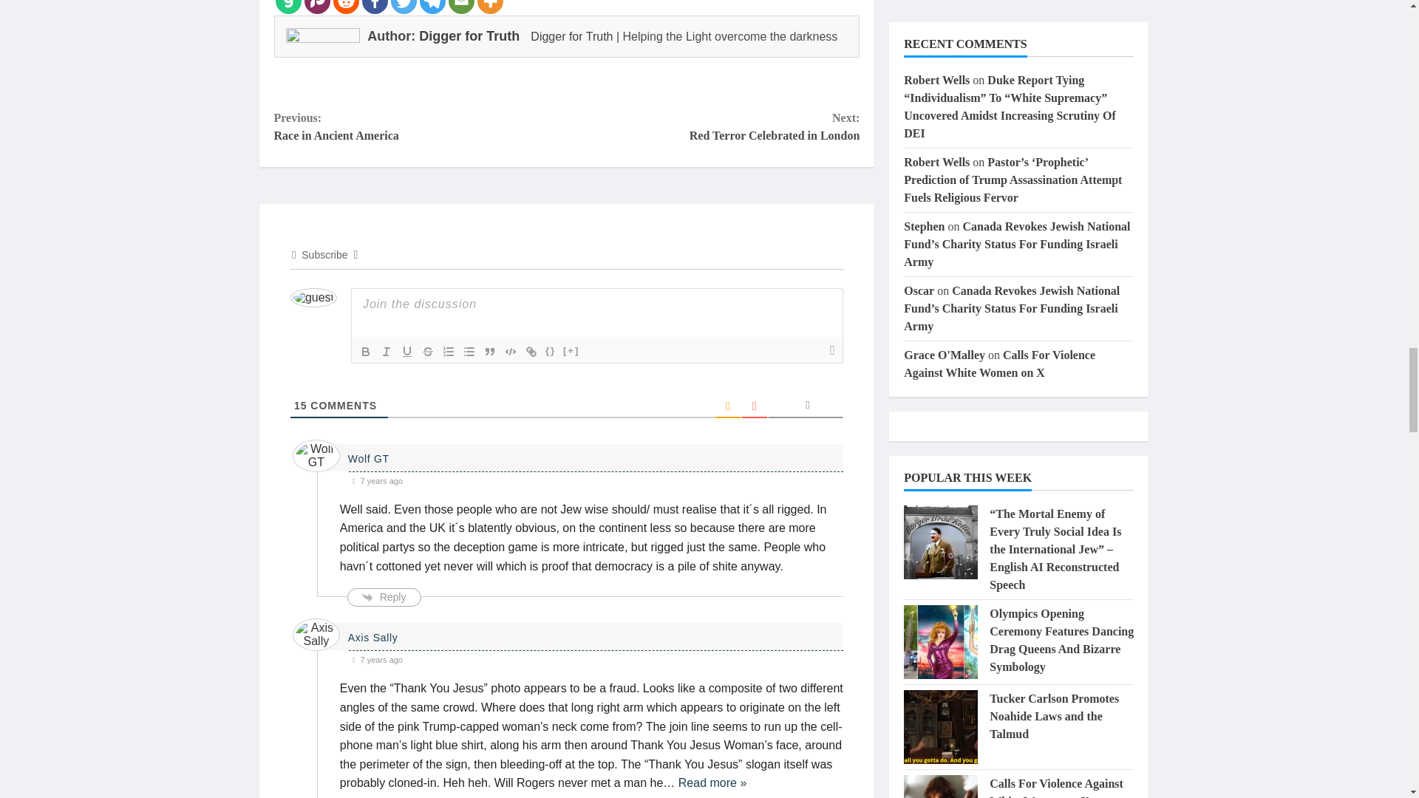 This screenshot has width=1419, height=798. What do you see at coordinates (406, 352) in the screenshot?
I see `Underline` at bounding box center [406, 352].